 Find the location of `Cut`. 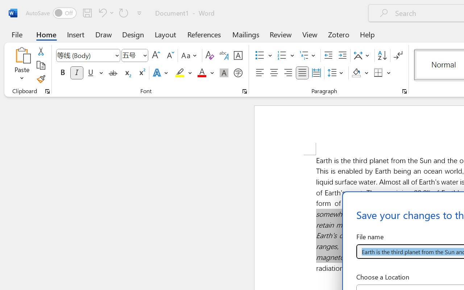

Cut is located at coordinates (41, 51).